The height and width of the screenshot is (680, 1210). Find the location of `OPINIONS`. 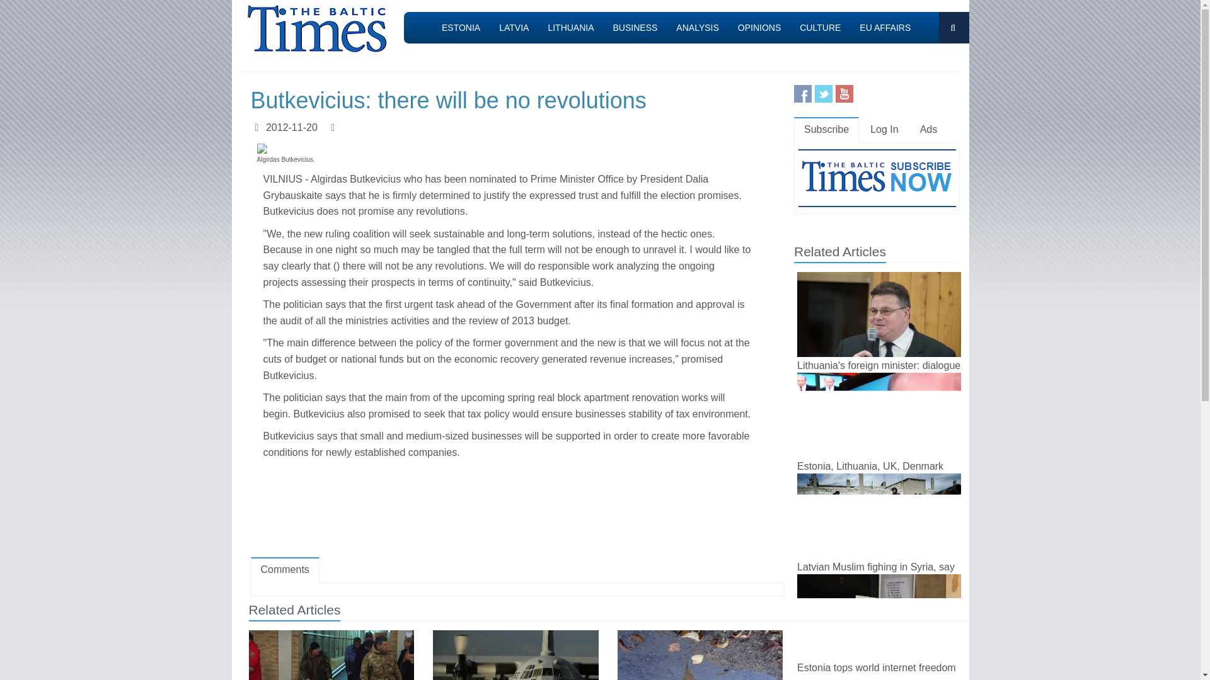

OPINIONS is located at coordinates (759, 28).